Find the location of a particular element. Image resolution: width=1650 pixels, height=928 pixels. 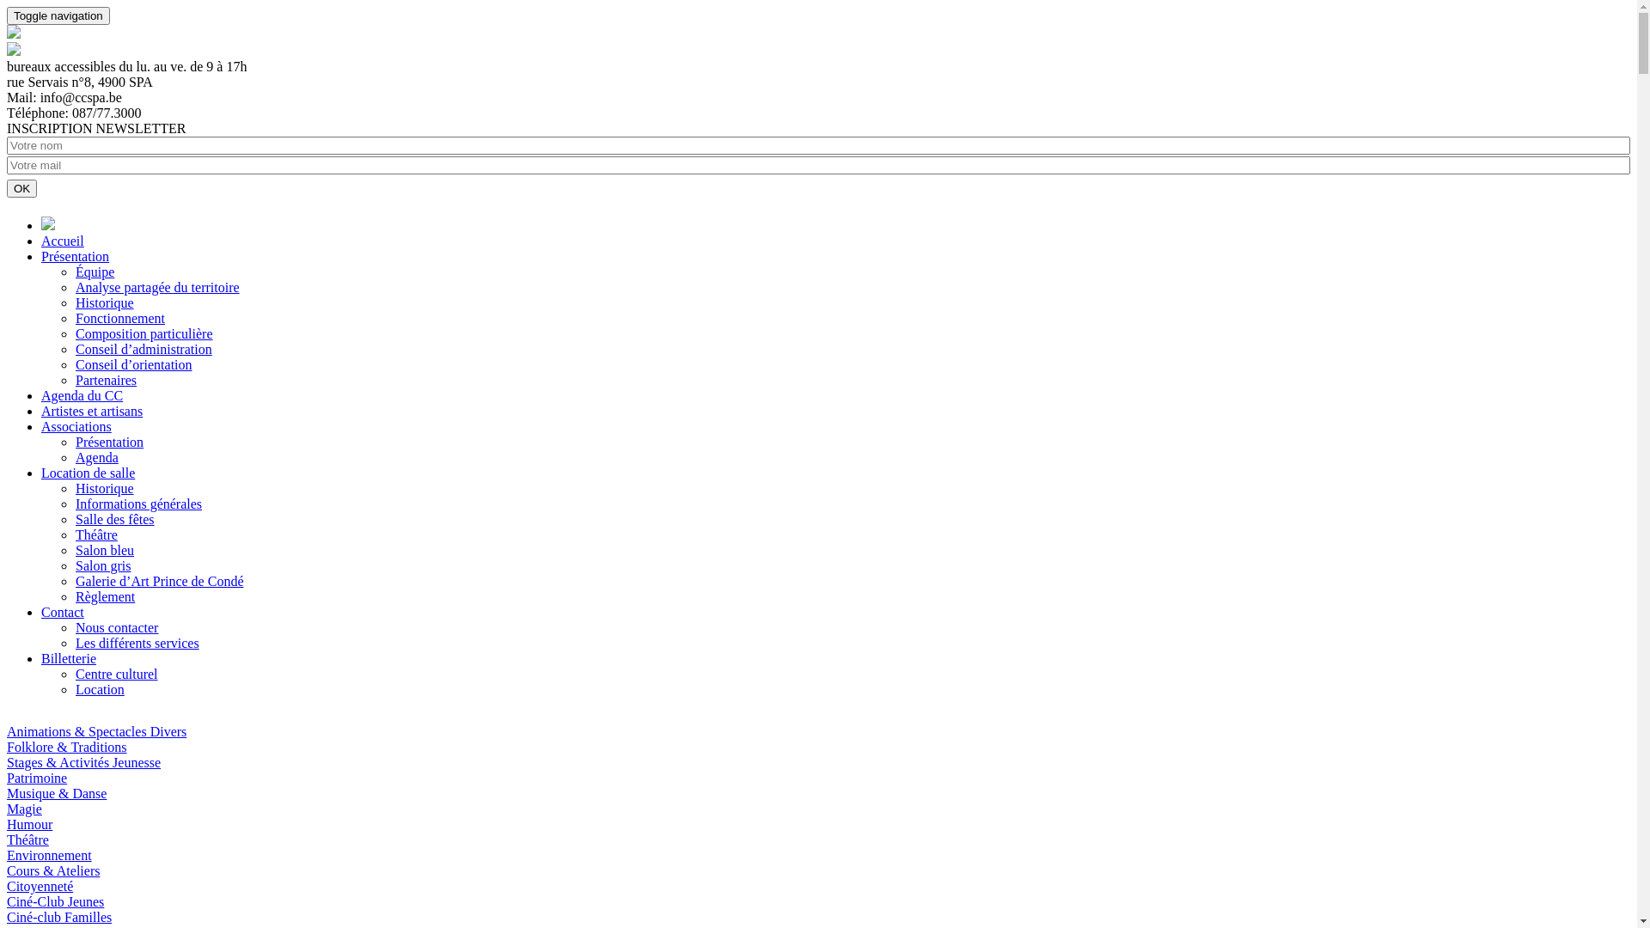

Animations & Spectacles Divers is located at coordinates (96, 732).